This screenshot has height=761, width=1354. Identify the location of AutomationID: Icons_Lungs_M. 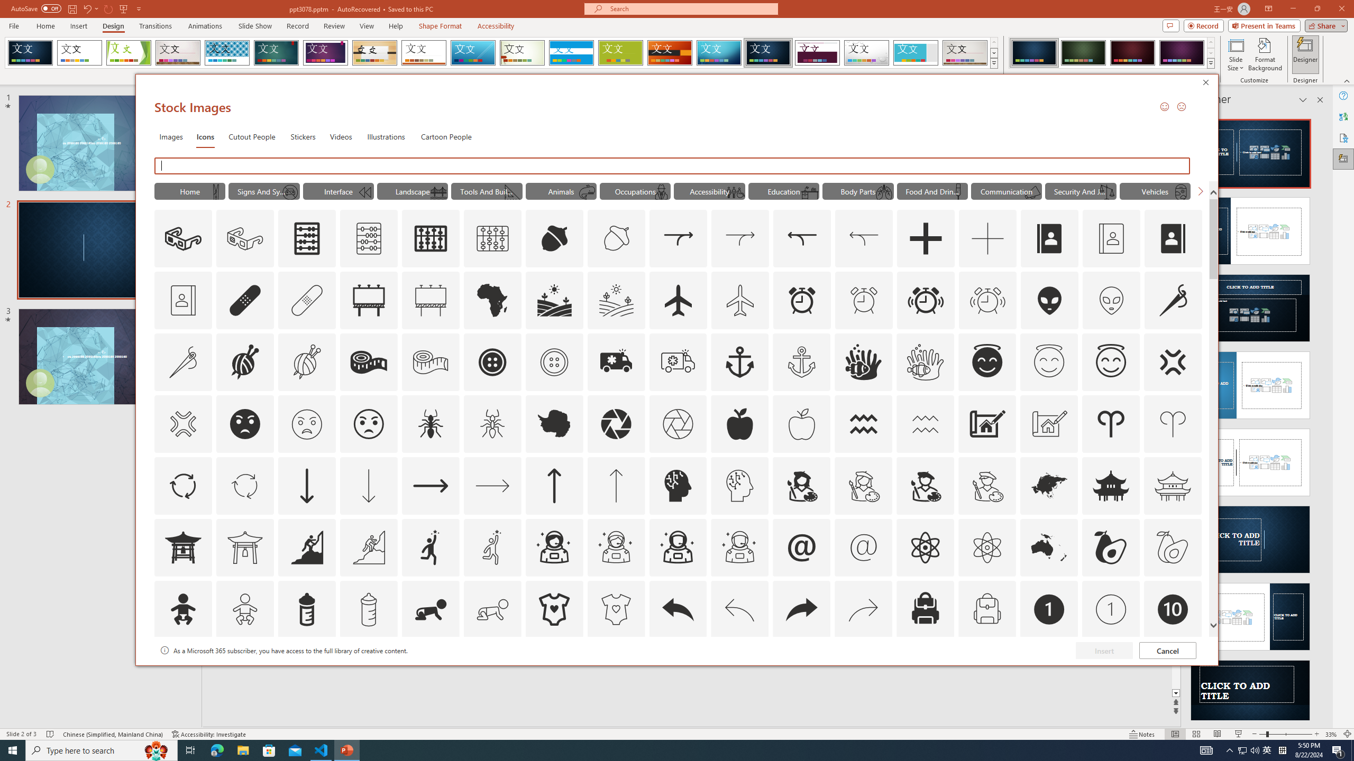
(884, 192).